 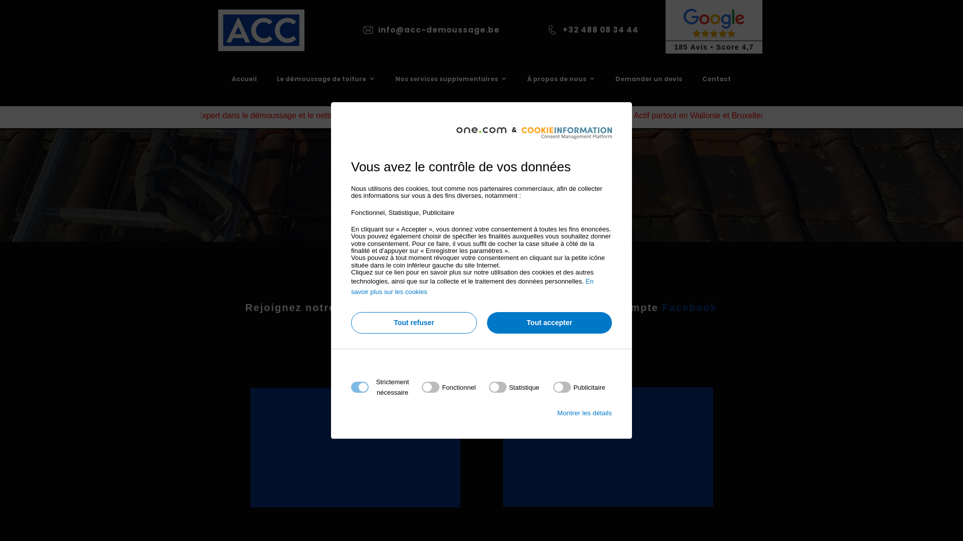 What do you see at coordinates (244, 79) in the screenshot?
I see `Accueil` at bounding box center [244, 79].